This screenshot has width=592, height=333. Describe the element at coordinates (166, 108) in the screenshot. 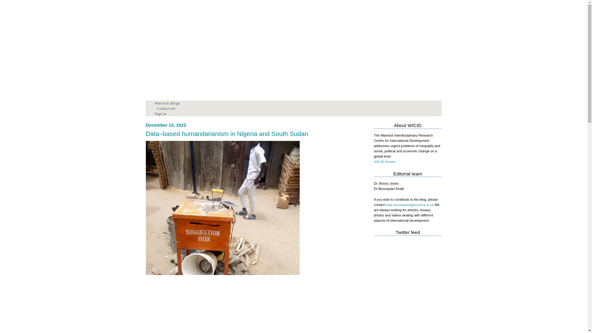

I see `Contact me` at that location.